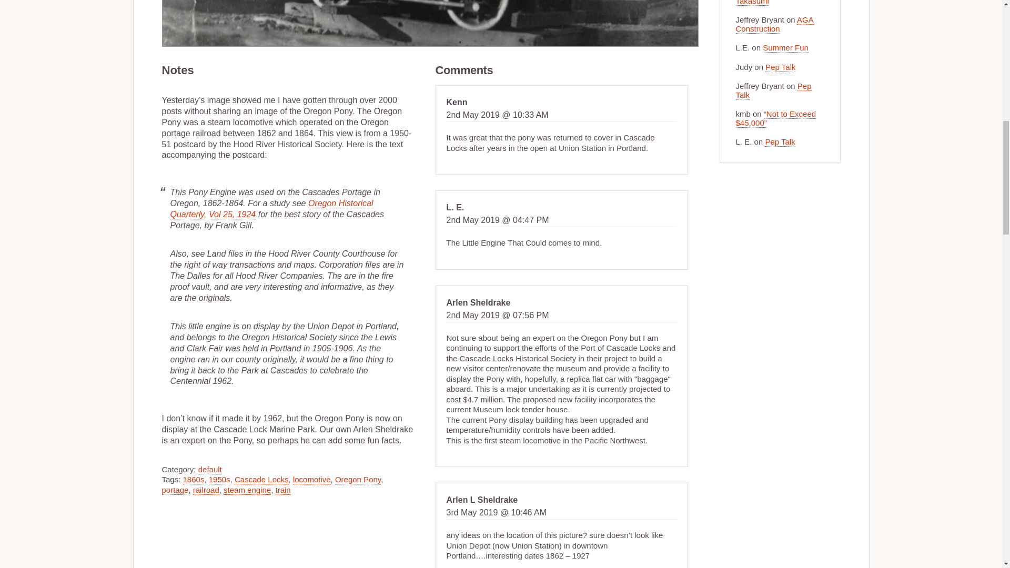 Image resolution: width=1010 pixels, height=568 pixels. What do you see at coordinates (272, 209) in the screenshot?
I see `Oregon Historical Quarterly, Vol 25, 1924` at bounding box center [272, 209].